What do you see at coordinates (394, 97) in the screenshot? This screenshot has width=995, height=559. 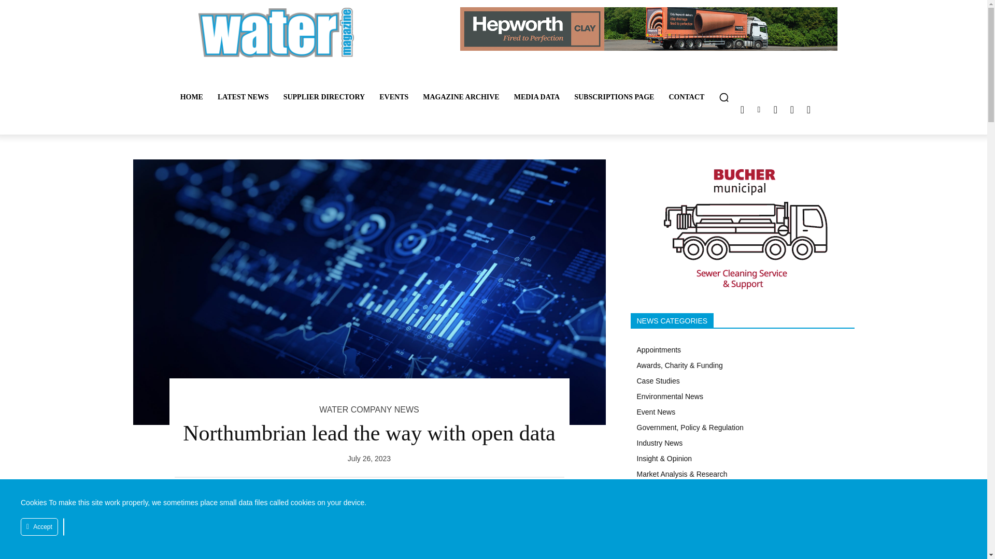 I see `EVENTS` at bounding box center [394, 97].